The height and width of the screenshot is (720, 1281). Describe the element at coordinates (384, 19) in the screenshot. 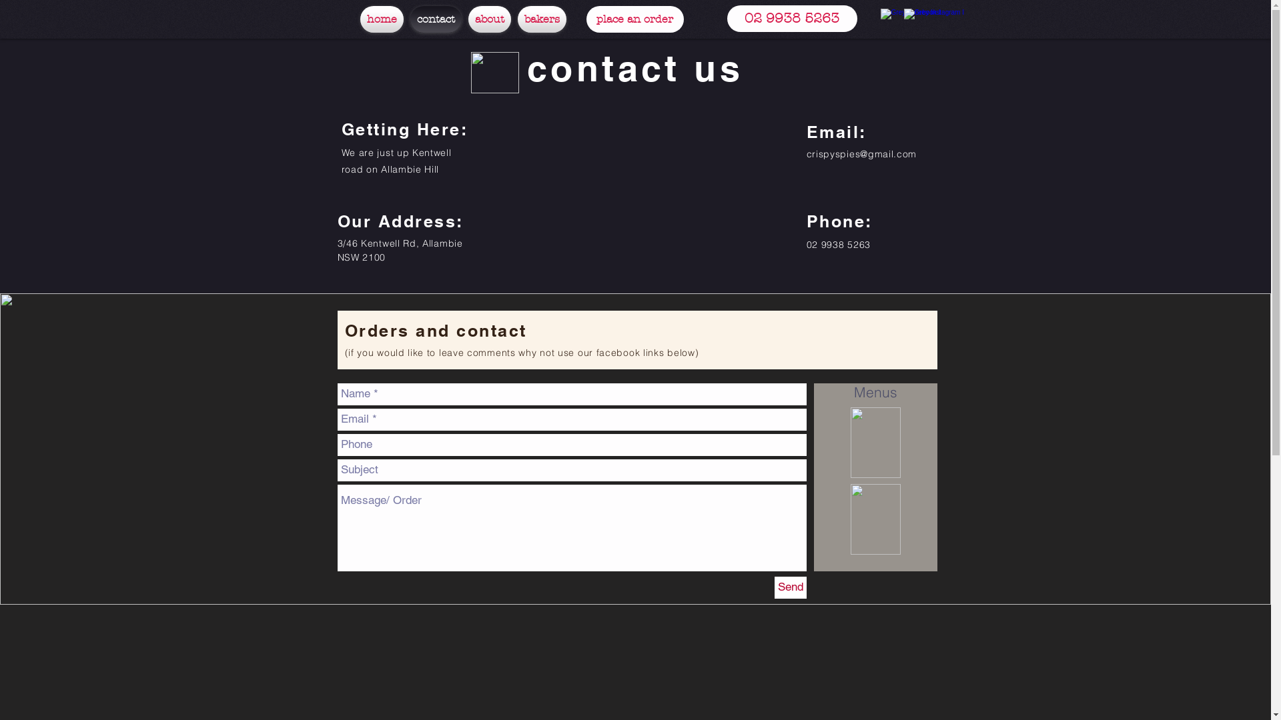

I see `home` at that location.